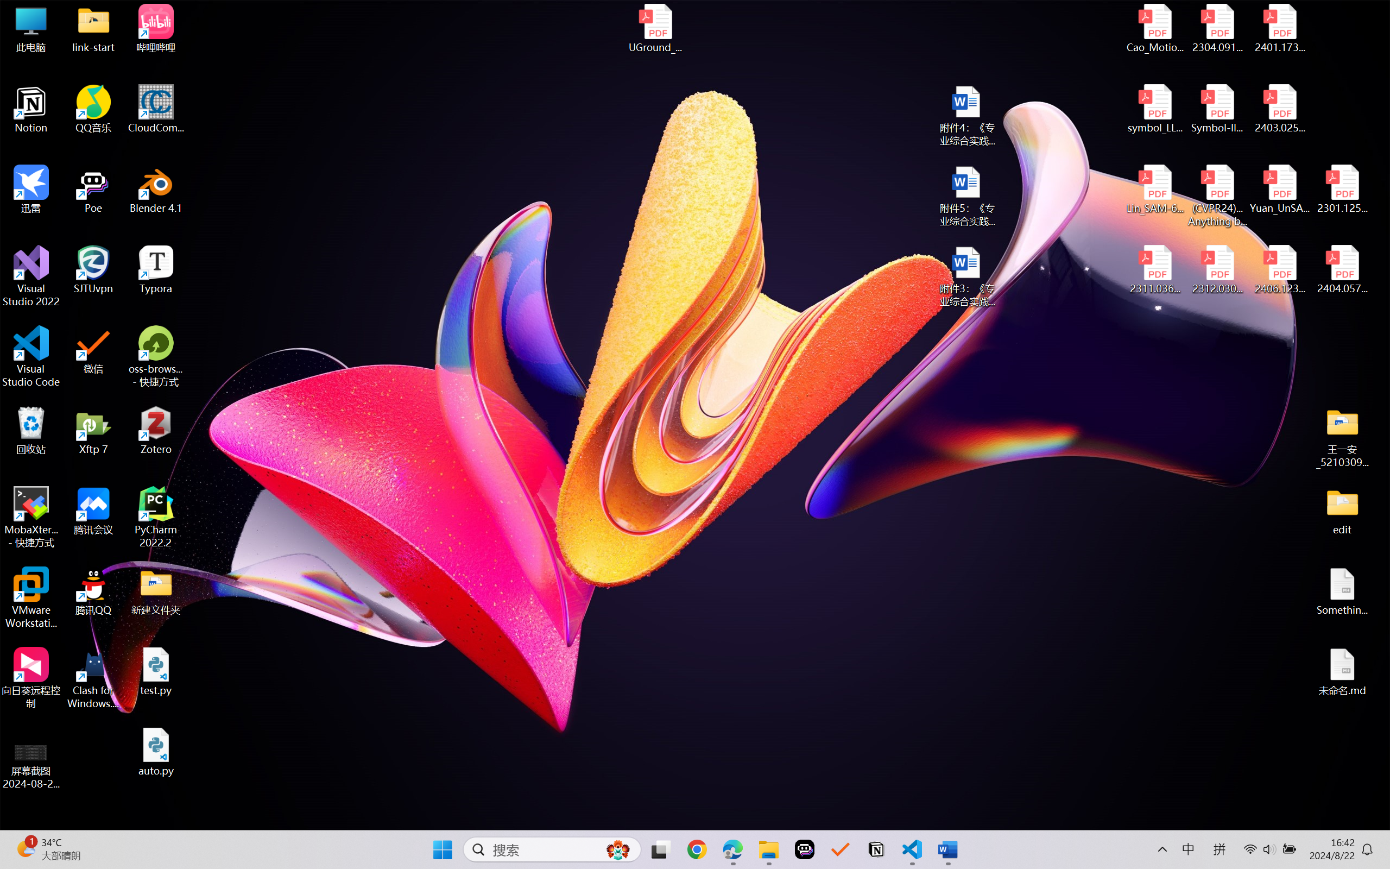 Image resolution: width=1390 pixels, height=869 pixels. What do you see at coordinates (93, 431) in the screenshot?
I see `Xftp 7` at bounding box center [93, 431].